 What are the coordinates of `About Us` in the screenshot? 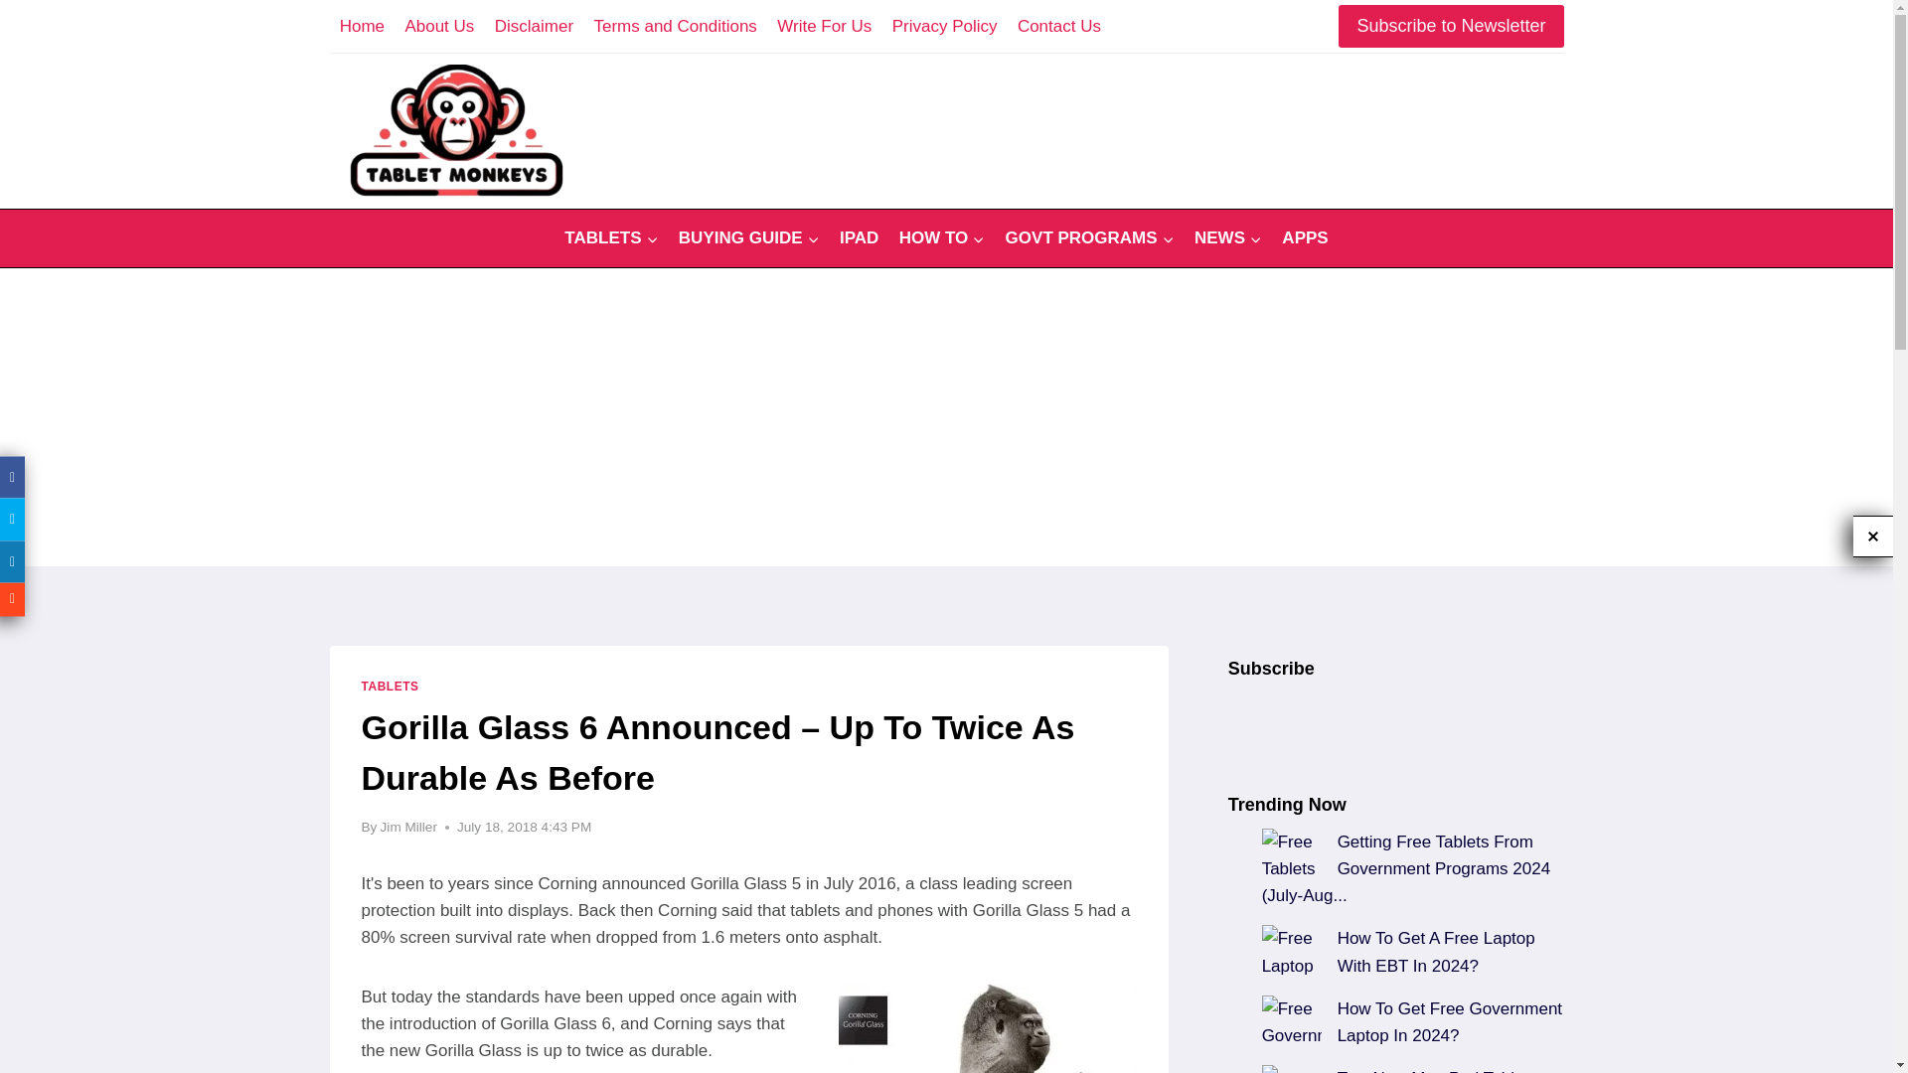 It's located at (439, 26).